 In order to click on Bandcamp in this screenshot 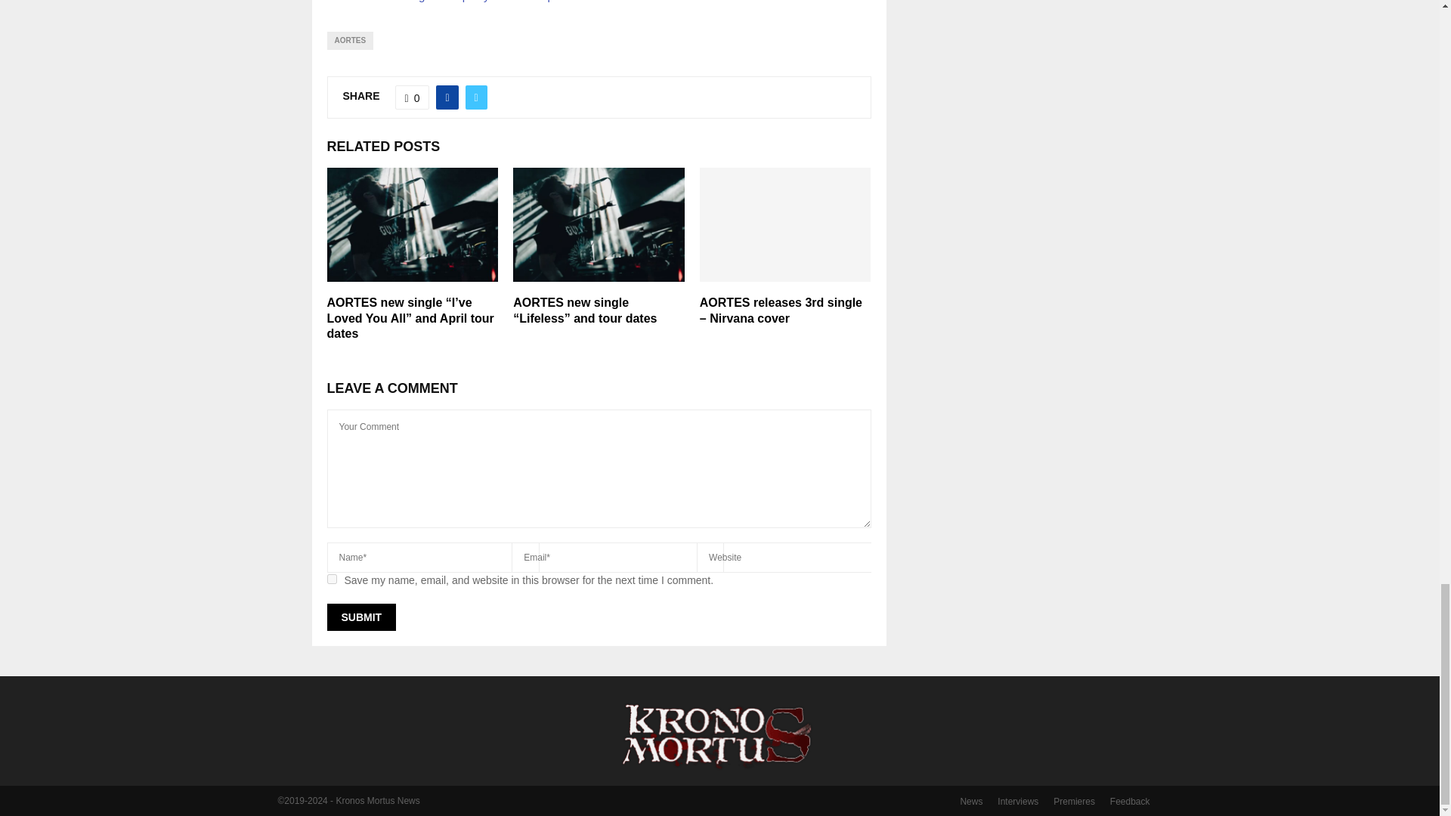, I will do `click(526, 2)`.